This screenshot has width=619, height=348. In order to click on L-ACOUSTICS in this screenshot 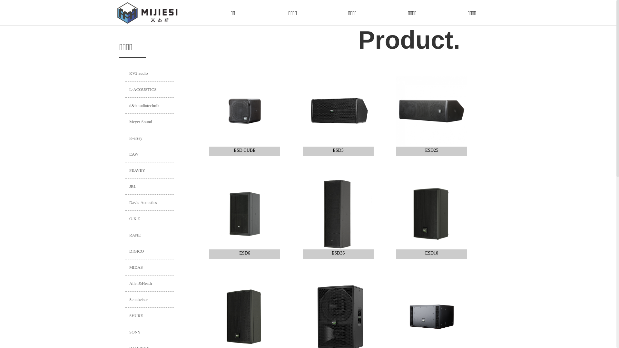, I will do `click(150, 90)`.